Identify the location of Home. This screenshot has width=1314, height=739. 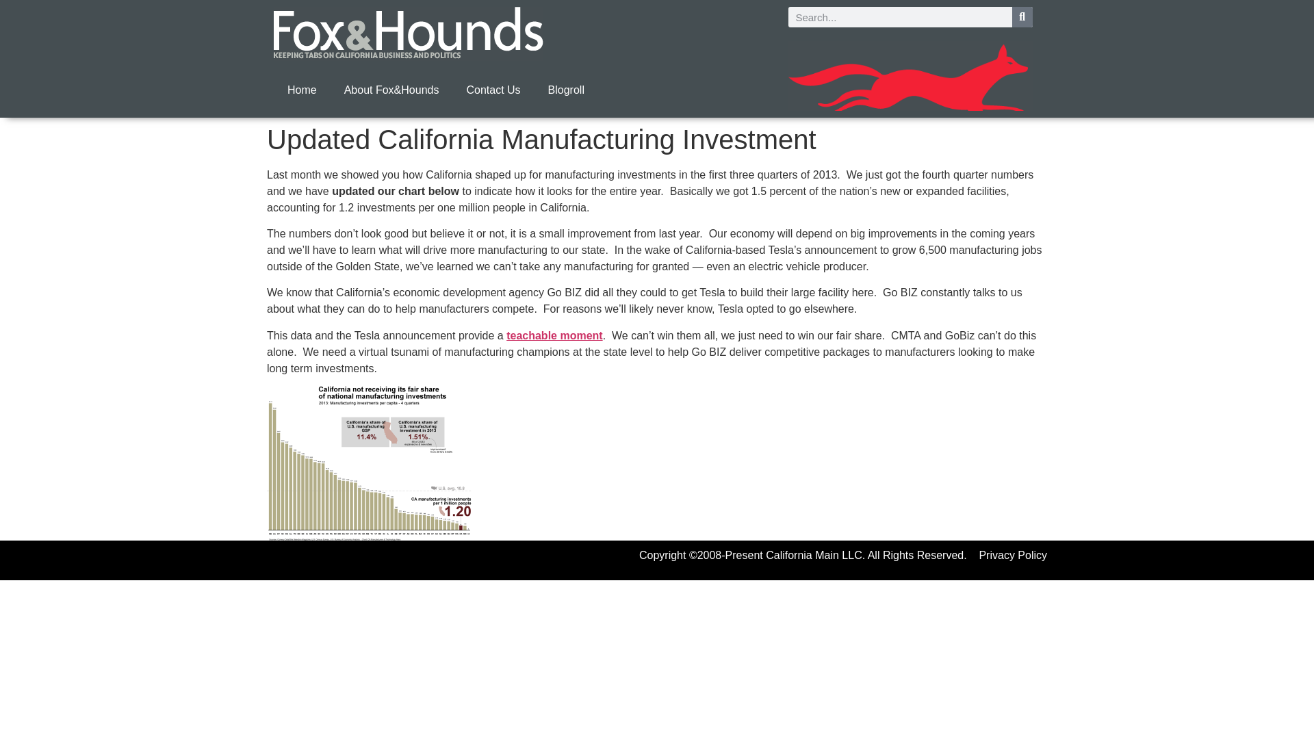
(302, 90).